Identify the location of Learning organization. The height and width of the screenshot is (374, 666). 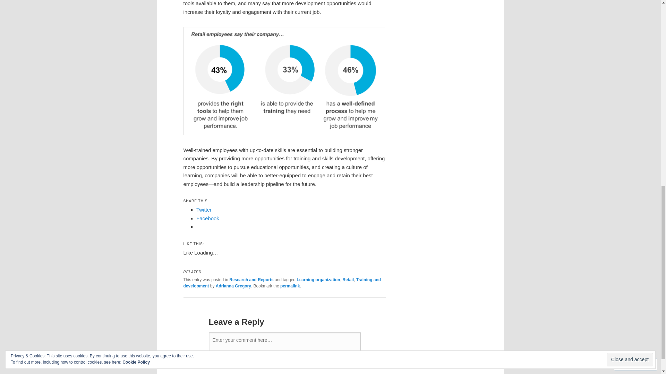
(318, 280).